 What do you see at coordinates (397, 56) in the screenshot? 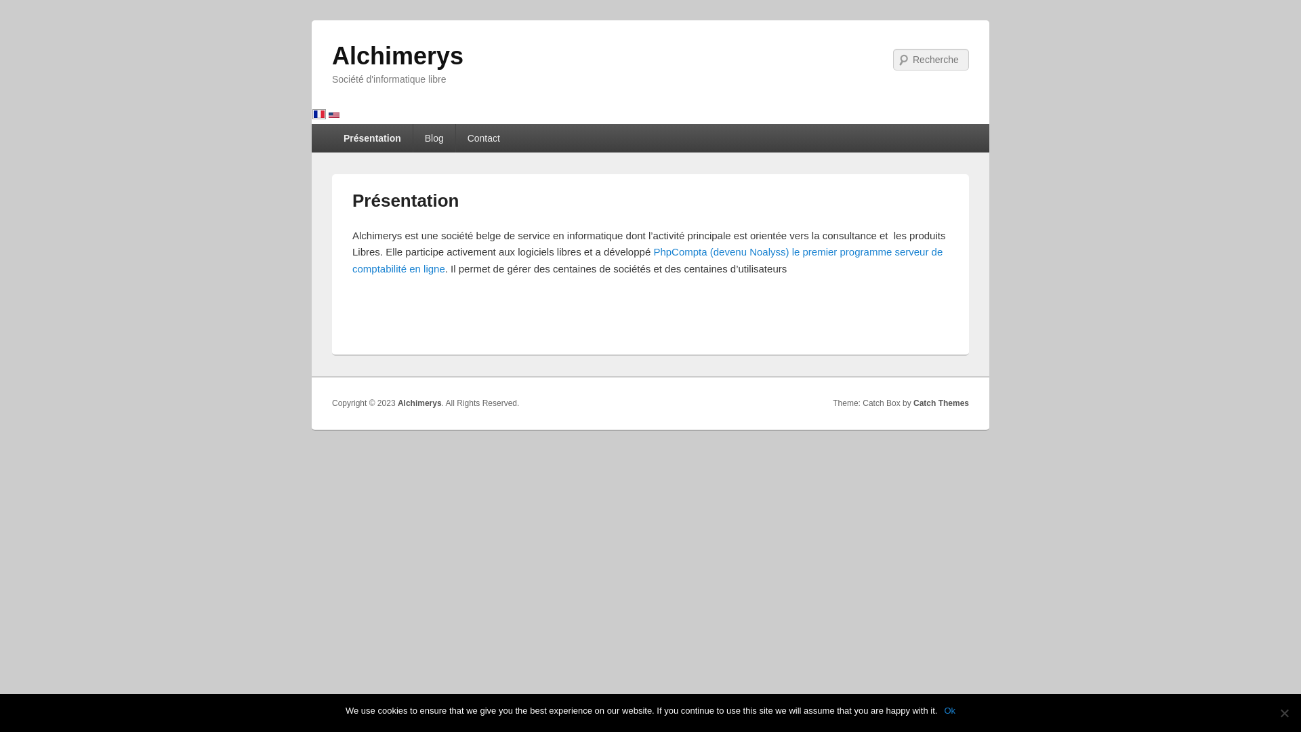
I see `Alchimerys` at bounding box center [397, 56].